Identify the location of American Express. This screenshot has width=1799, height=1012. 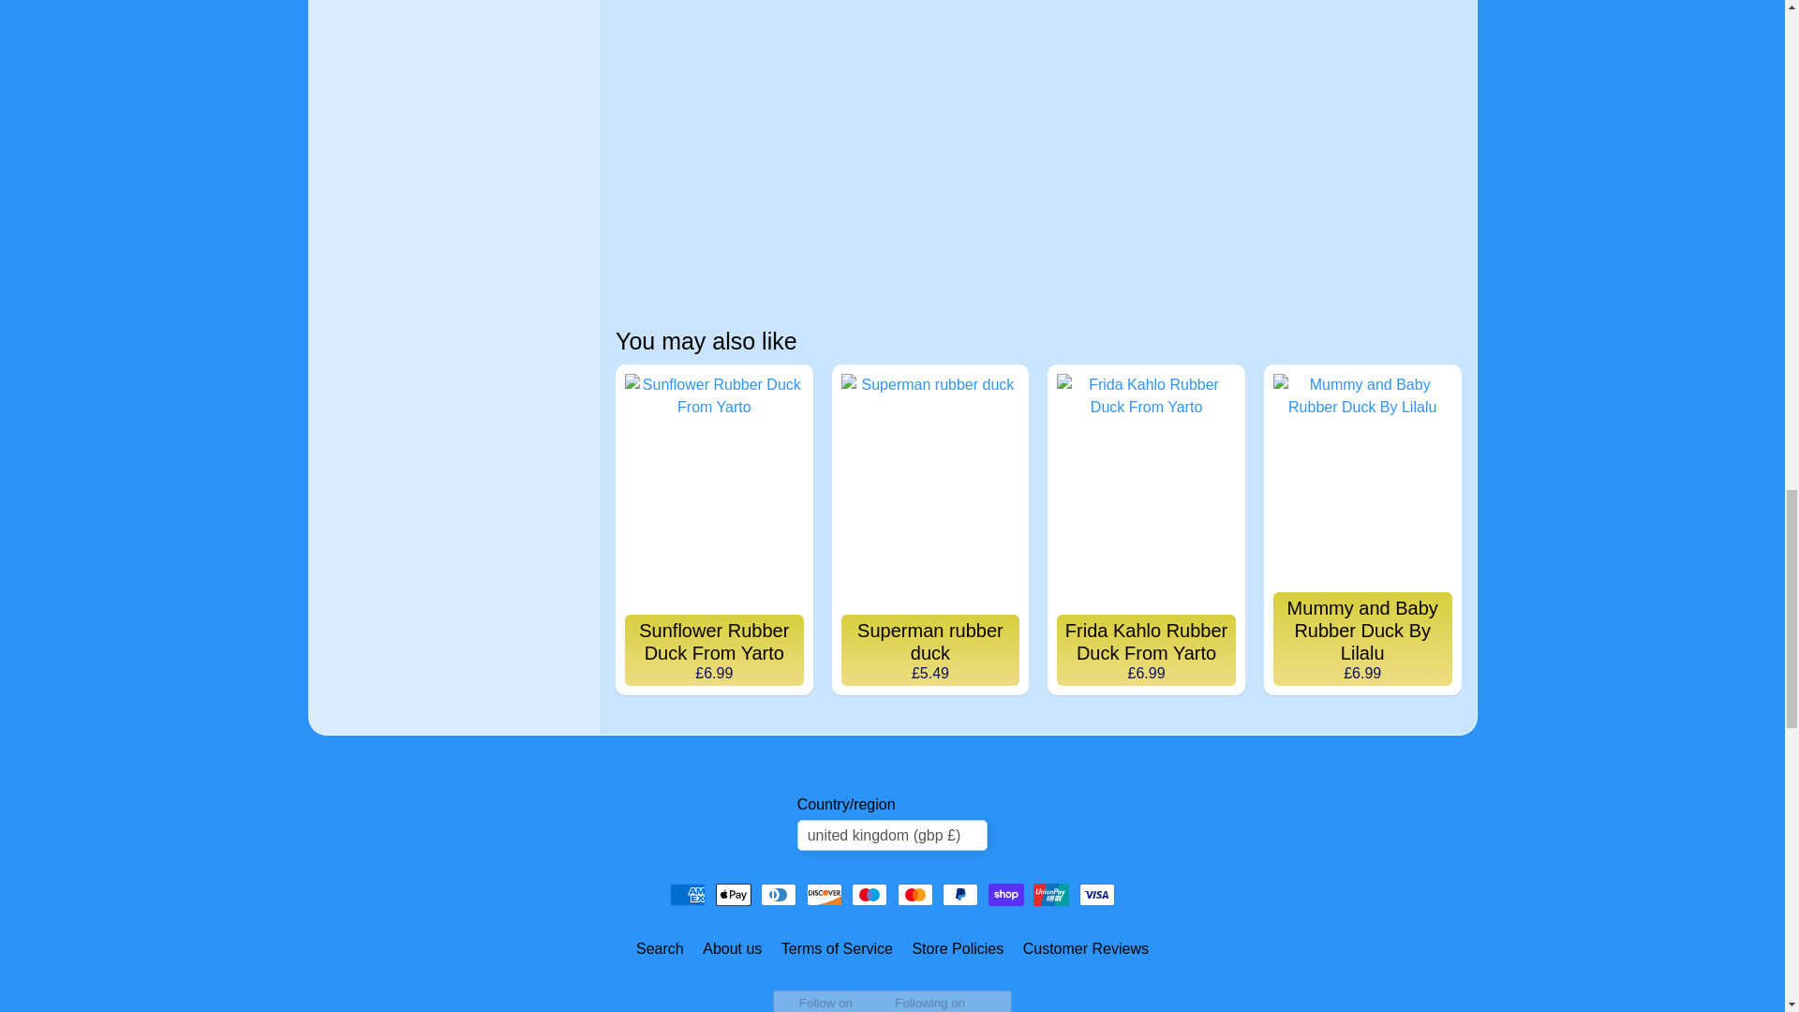
(687, 894).